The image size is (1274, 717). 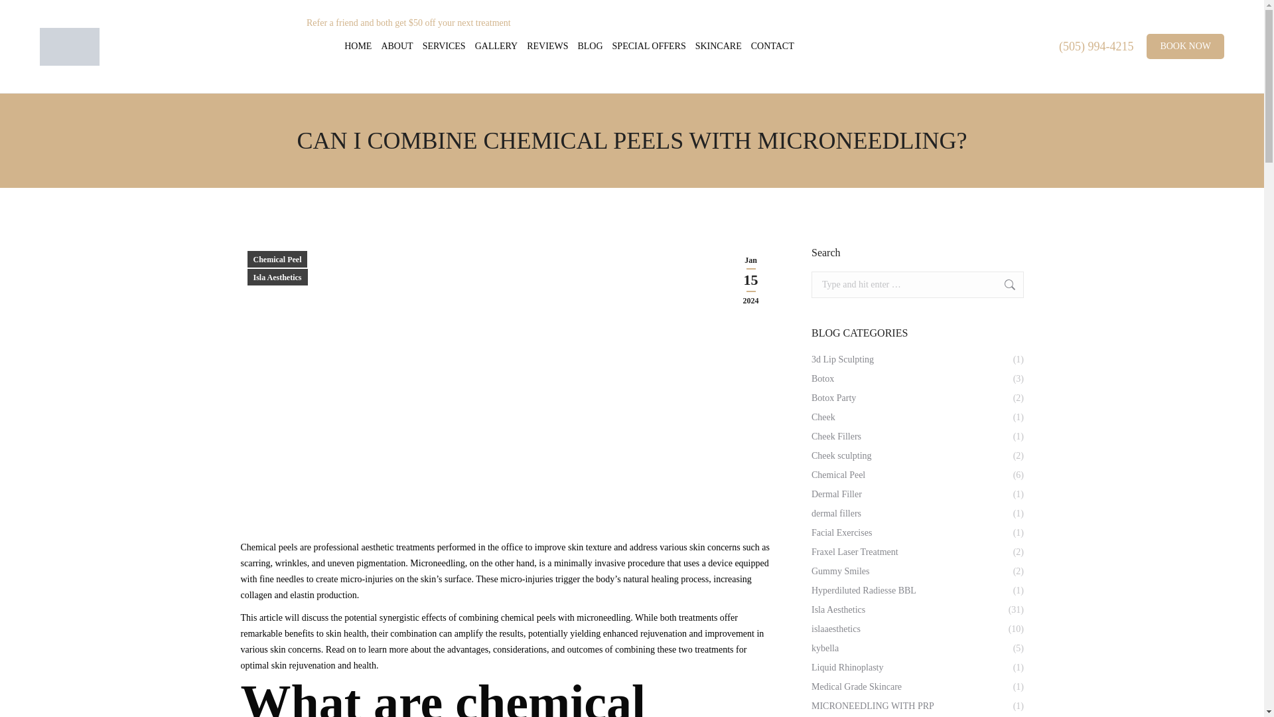 I want to click on BOOK NOW, so click(x=1185, y=46).